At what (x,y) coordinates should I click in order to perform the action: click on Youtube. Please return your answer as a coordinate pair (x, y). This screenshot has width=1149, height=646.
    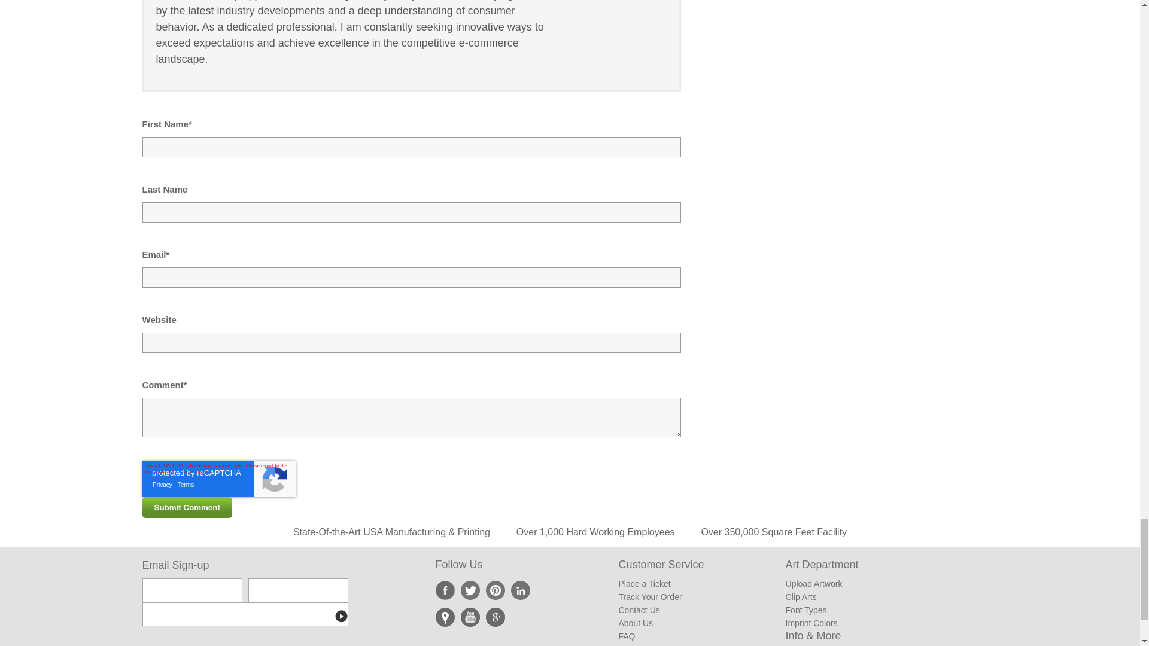
    Looking at the image, I should click on (470, 617).